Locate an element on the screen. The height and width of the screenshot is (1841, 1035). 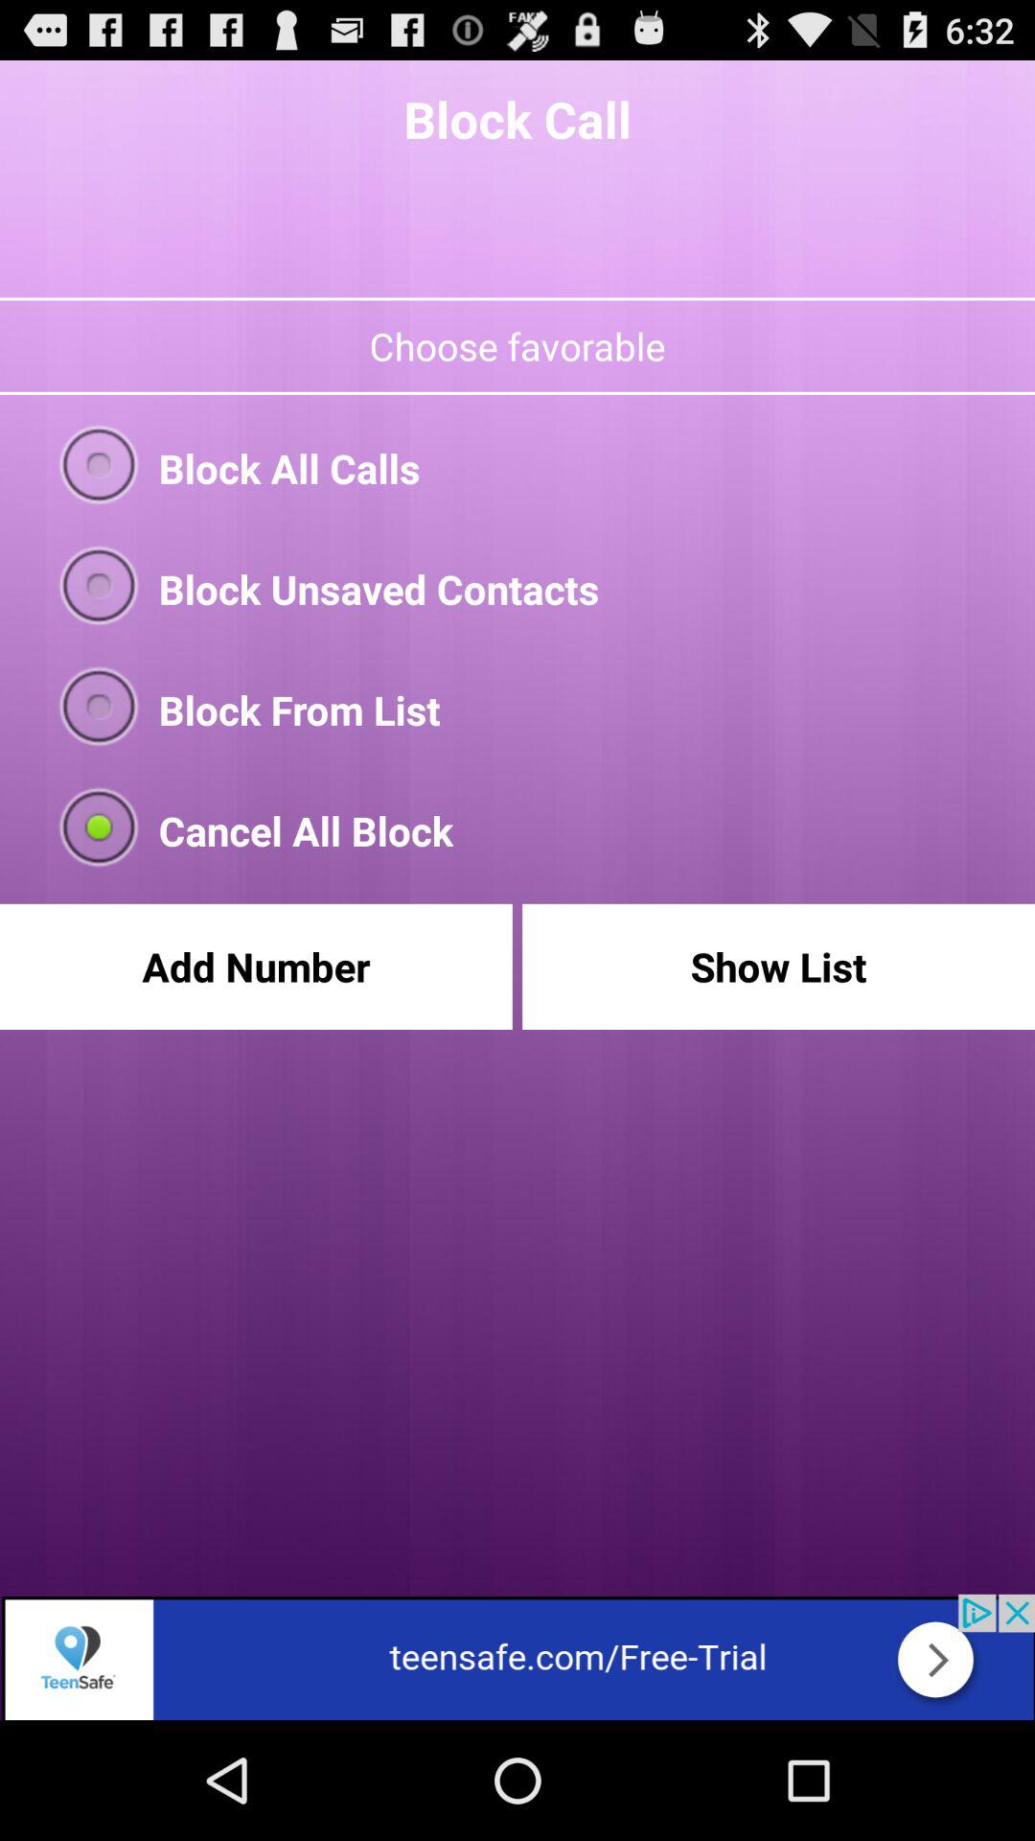
advertisement for teensafe is located at coordinates (517, 1657).